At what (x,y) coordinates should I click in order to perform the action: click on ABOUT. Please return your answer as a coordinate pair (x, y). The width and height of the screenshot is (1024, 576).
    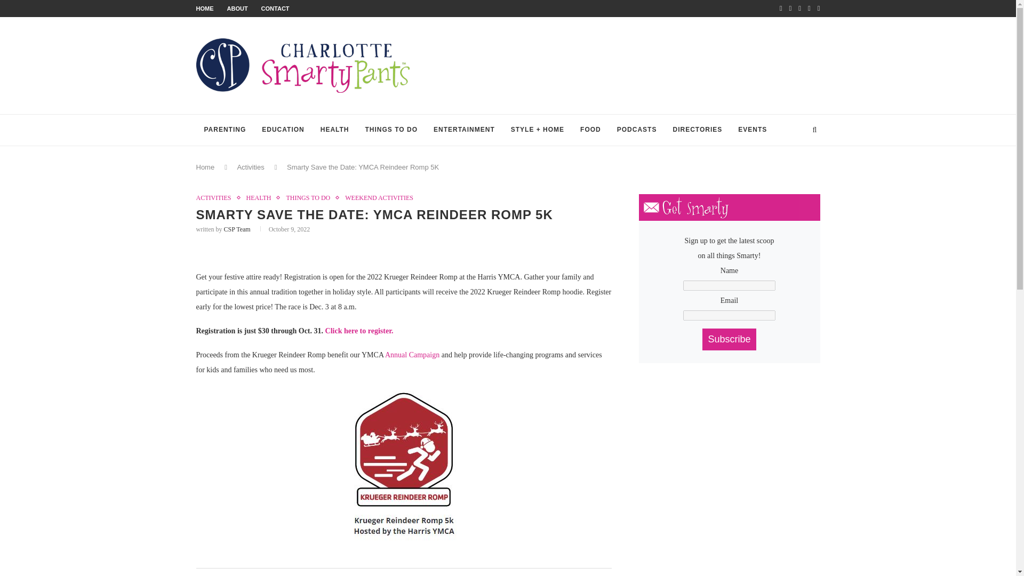
    Looking at the image, I should click on (237, 8).